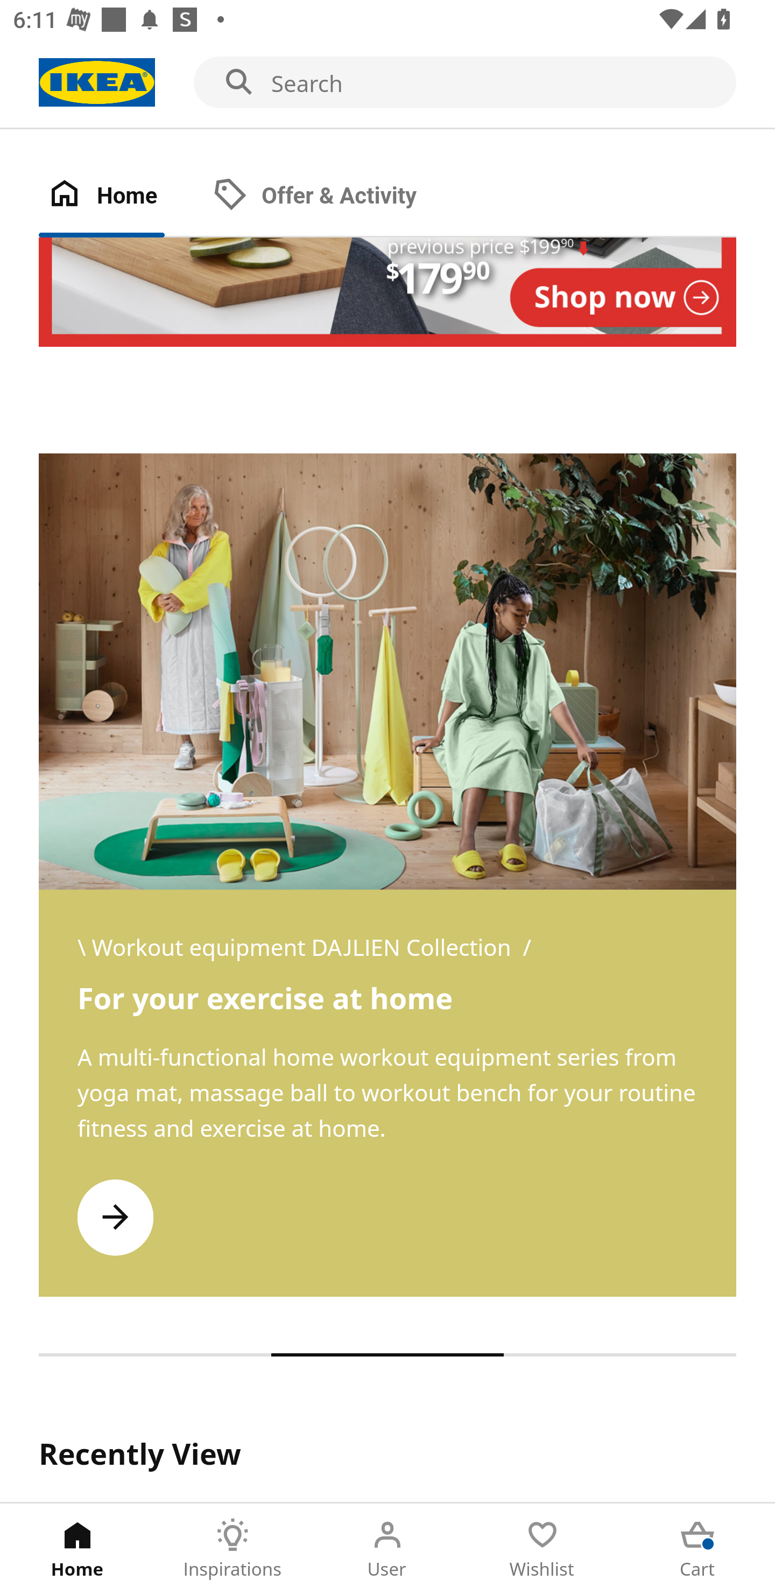 Image resolution: width=775 pixels, height=1594 pixels. What do you see at coordinates (77, 1549) in the screenshot?
I see `Home
Tab 1 of 5` at bounding box center [77, 1549].